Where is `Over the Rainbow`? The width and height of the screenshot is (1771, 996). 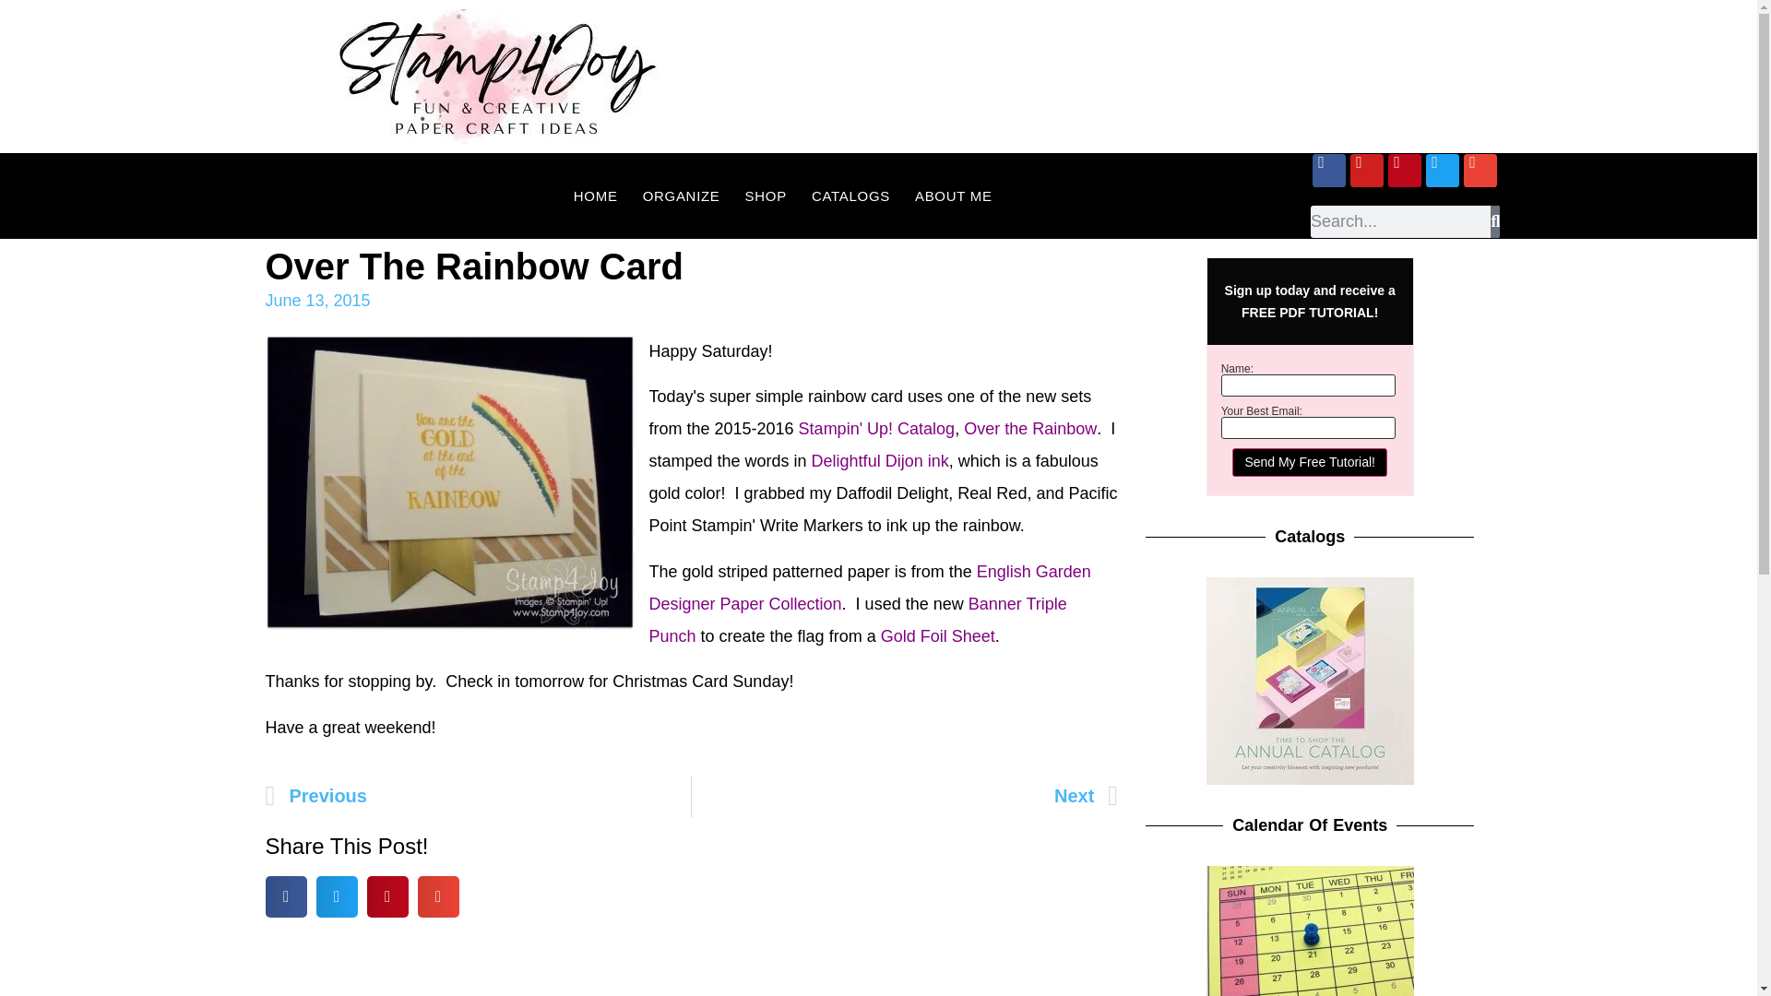 Over the Rainbow is located at coordinates (1029, 428).